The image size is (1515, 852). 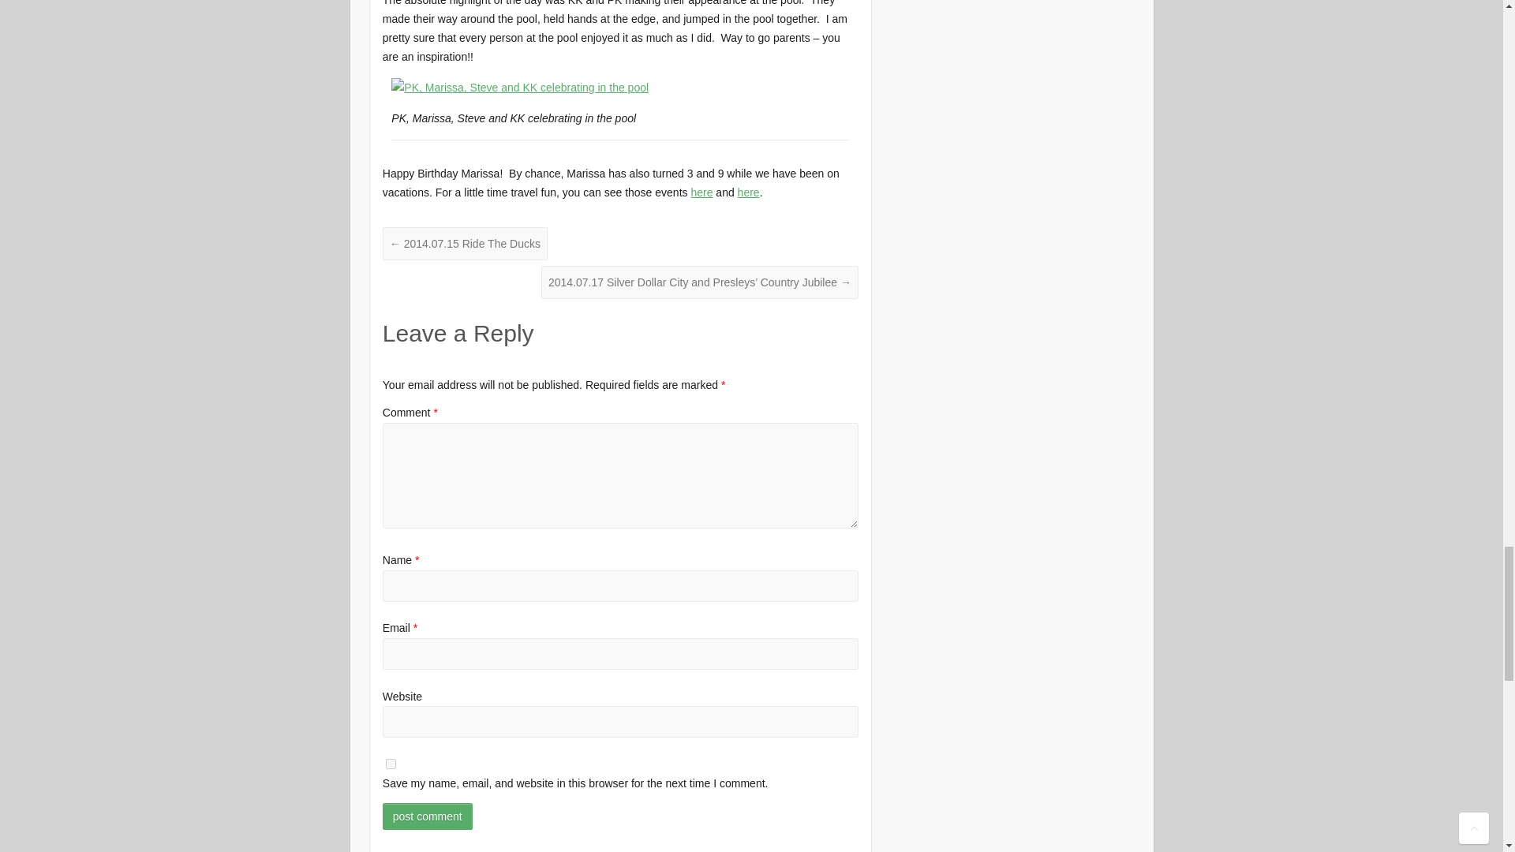 I want to click on here, so click(x=749, y=192).